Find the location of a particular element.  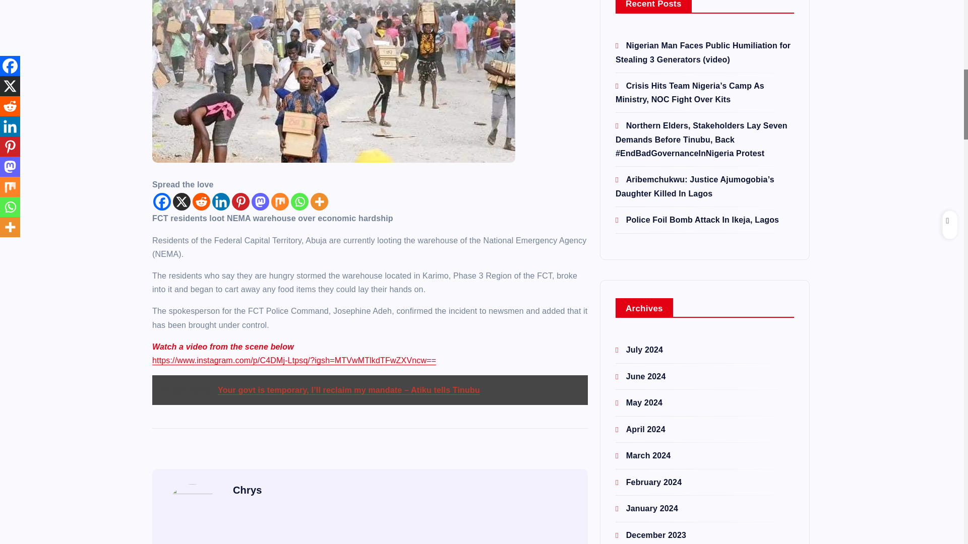

Reddit is located at coordinates (201, 201).